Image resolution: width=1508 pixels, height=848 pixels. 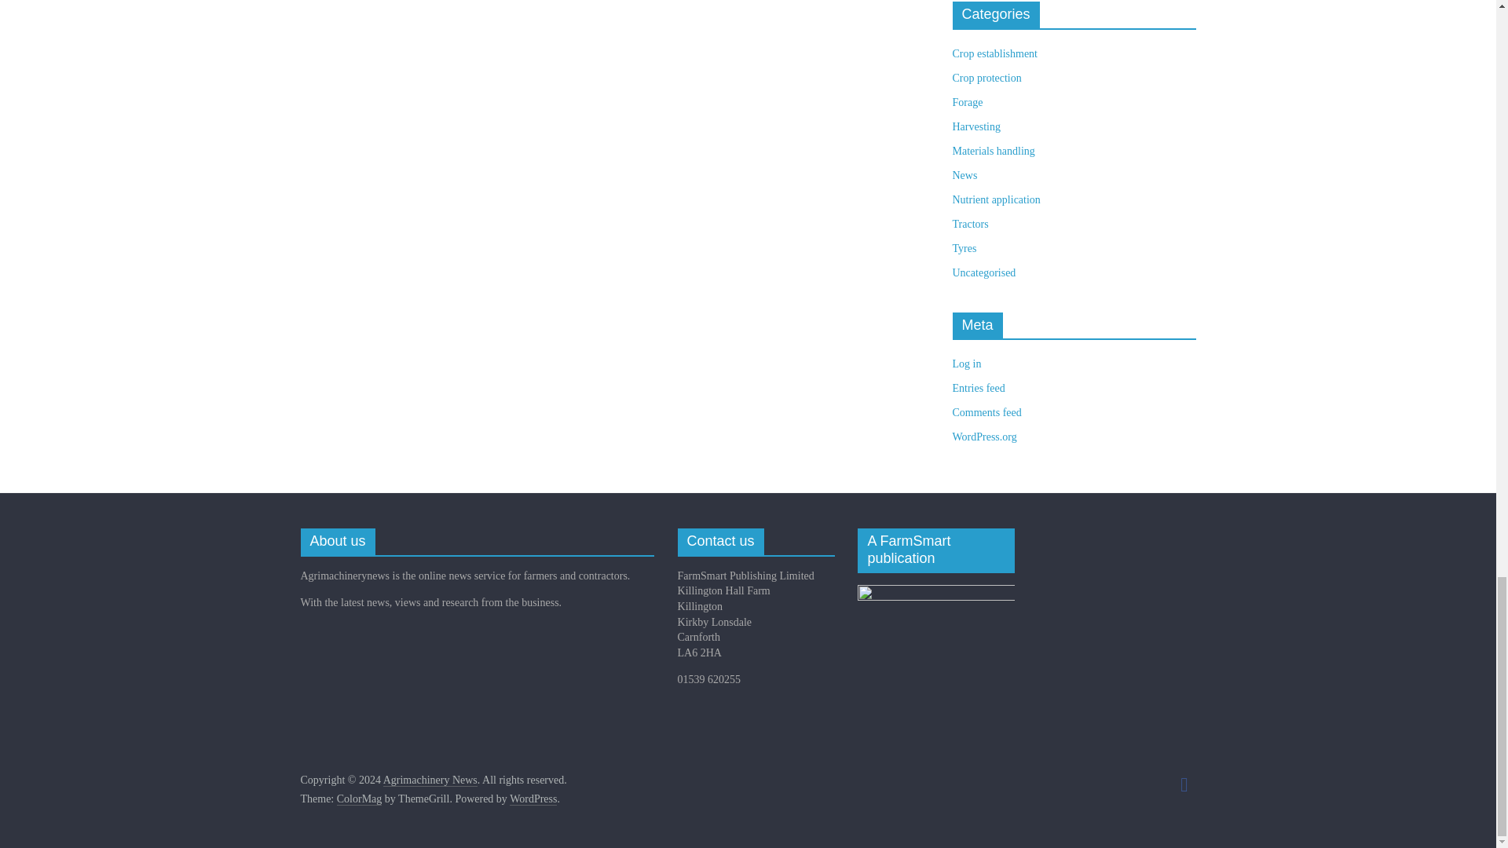 I want to click on Agrimachinery News, so click(x=430, y=780).